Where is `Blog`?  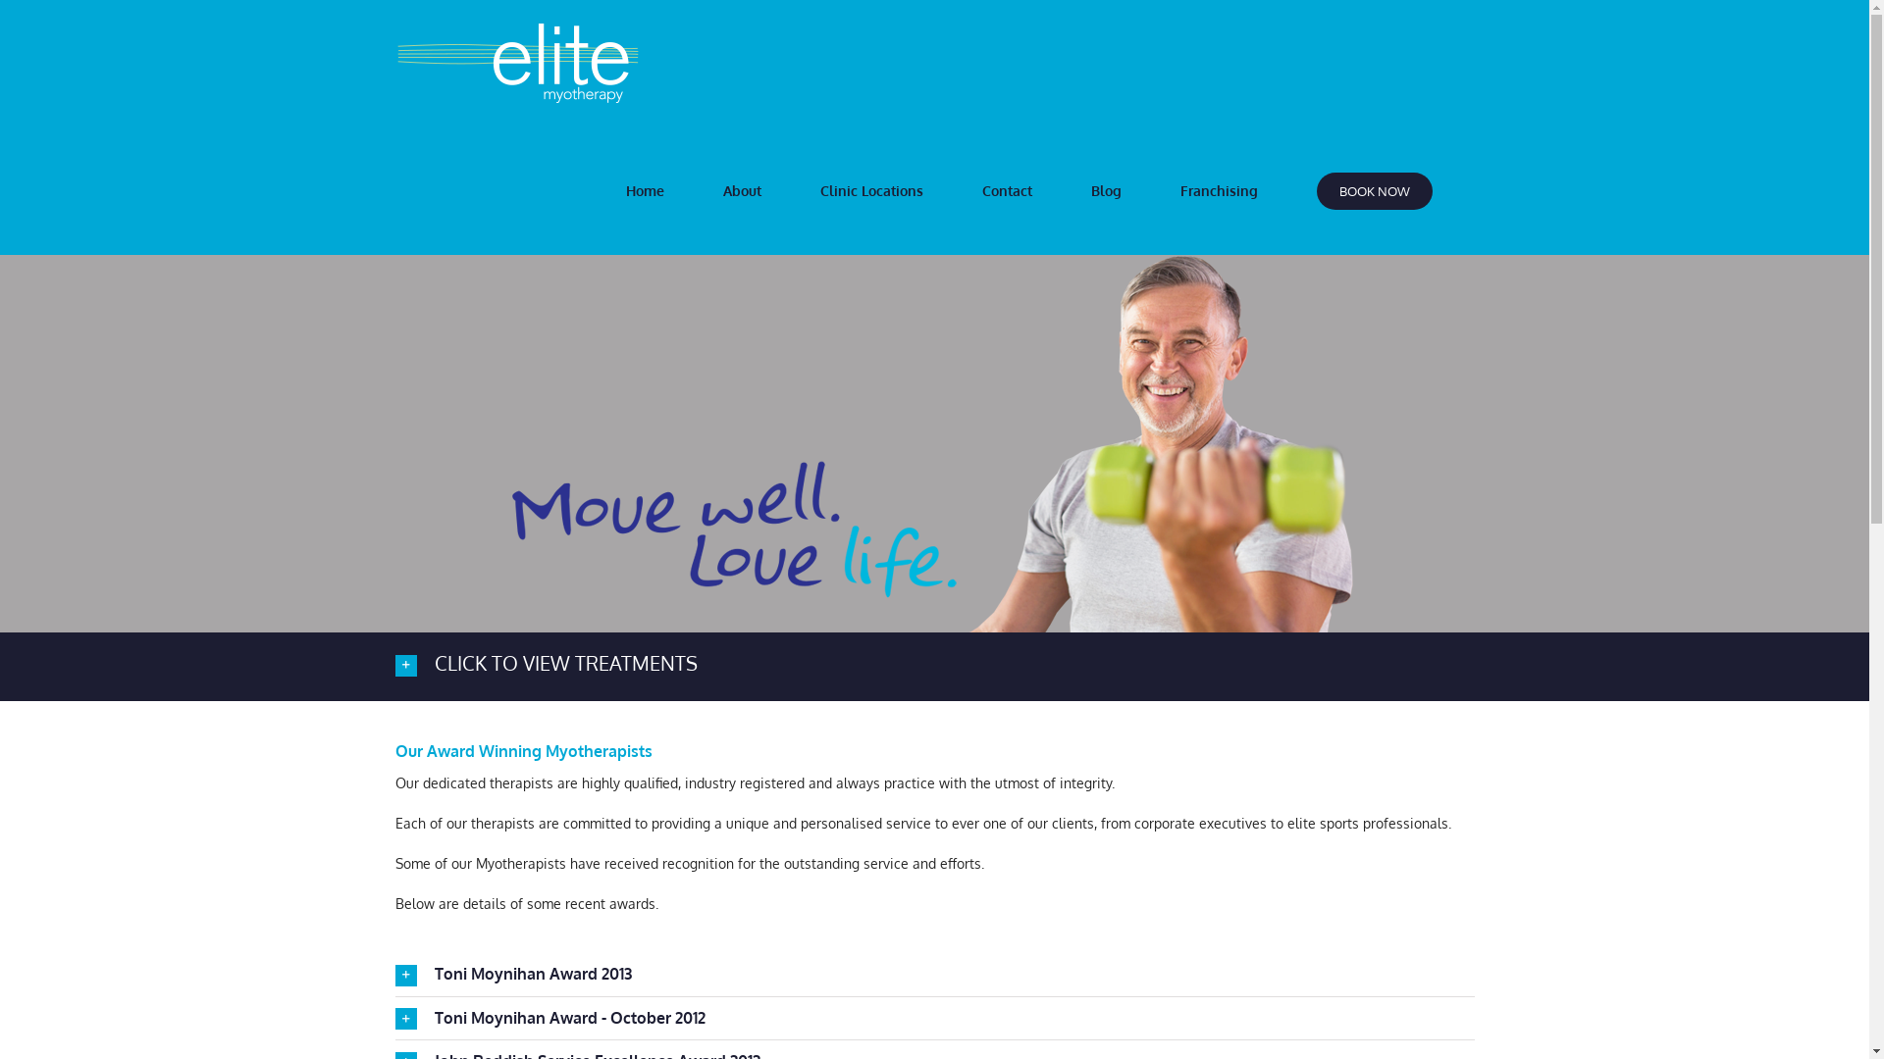
Blog is located at coordinates (1106, 191).